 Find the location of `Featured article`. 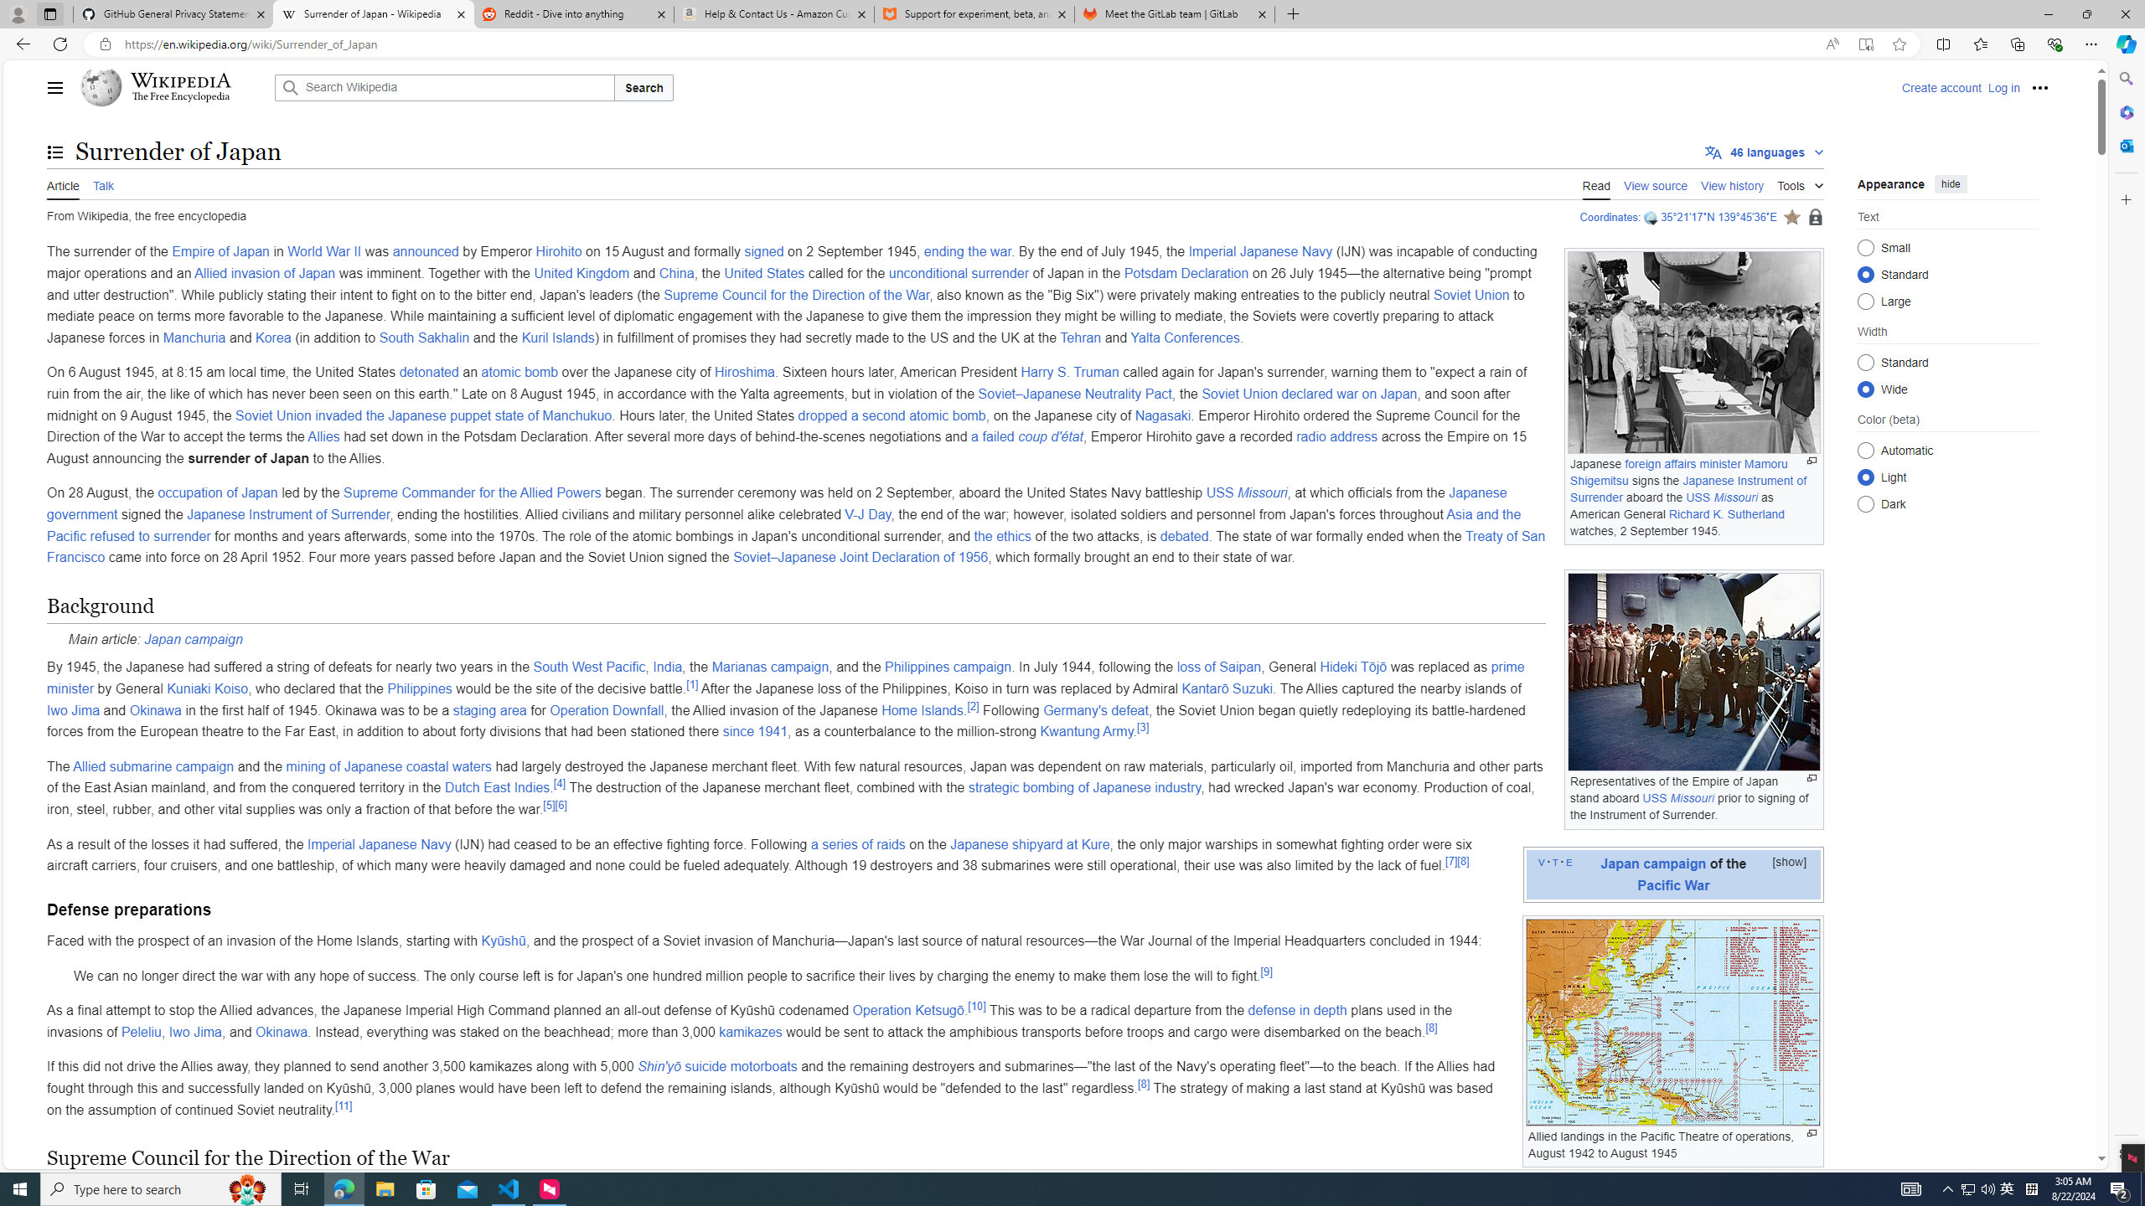

Featured article is located at coordinates (1791, 217).